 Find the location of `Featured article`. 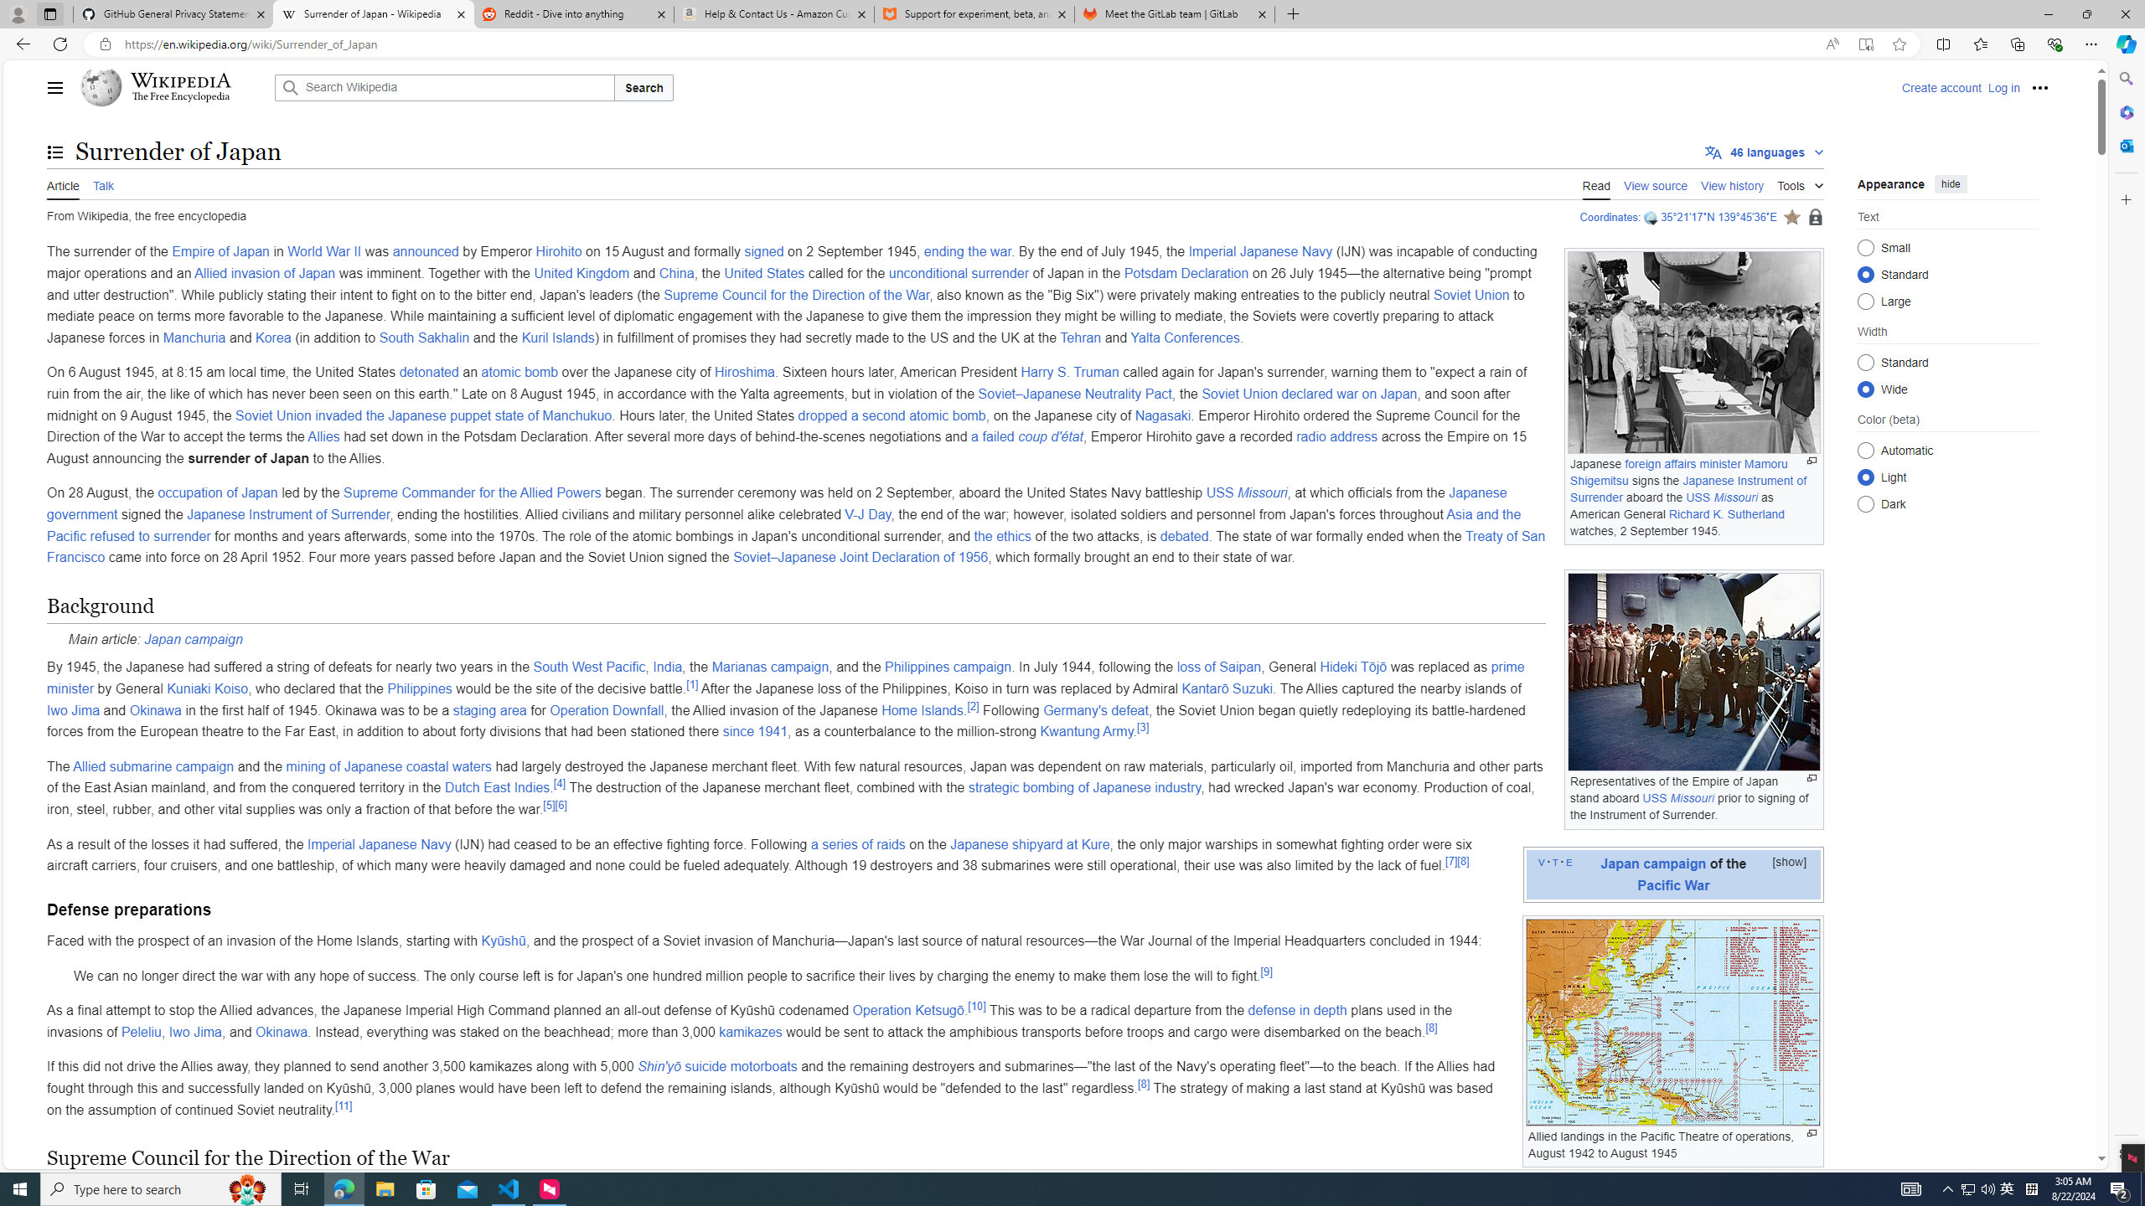

Featured article is located at coordinates (1791, 217).